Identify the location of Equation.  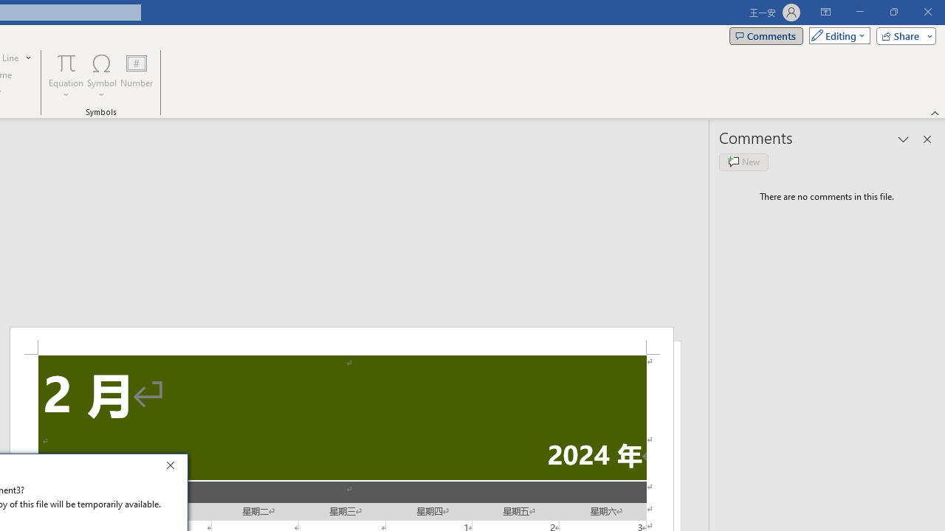
(66, 62).